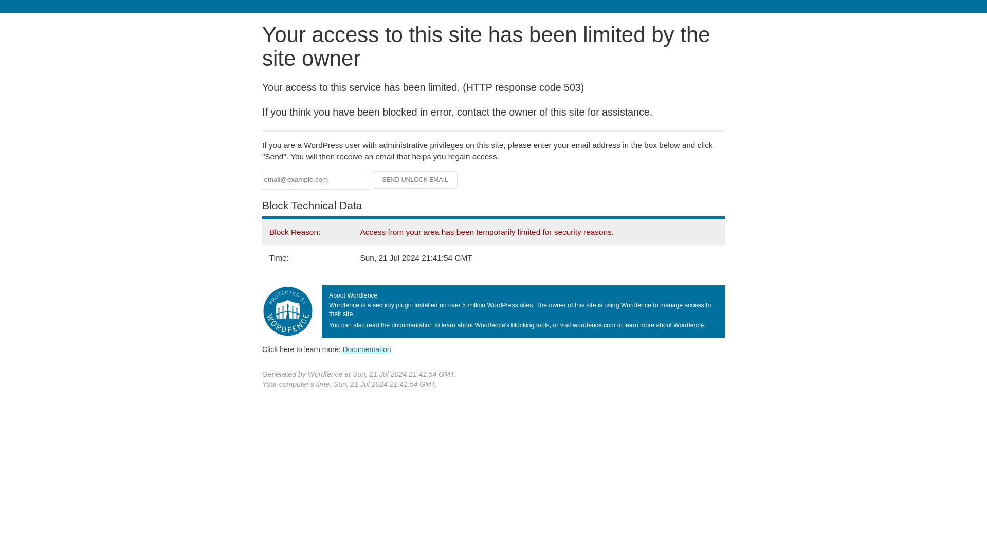 The width and height of the screenshot is (987, 555). What do you see at coordinates (415, 180) in the screenshot?
I see `Send Unlock Email` at bounding box center [415, 180].